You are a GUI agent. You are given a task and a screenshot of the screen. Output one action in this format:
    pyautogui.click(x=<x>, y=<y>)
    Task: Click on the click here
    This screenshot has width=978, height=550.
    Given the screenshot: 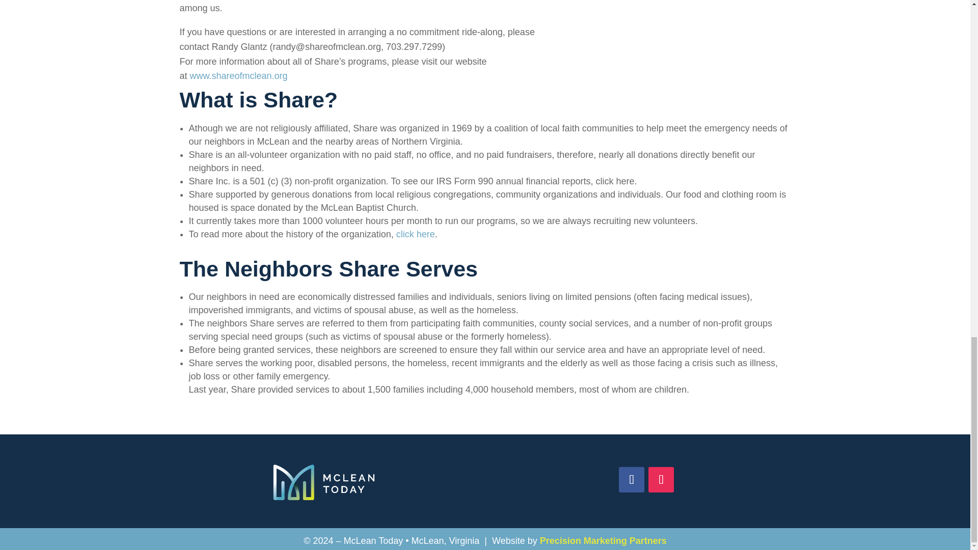 What is the action you would take?
    pyautogui.click(x=416, y=234)
    